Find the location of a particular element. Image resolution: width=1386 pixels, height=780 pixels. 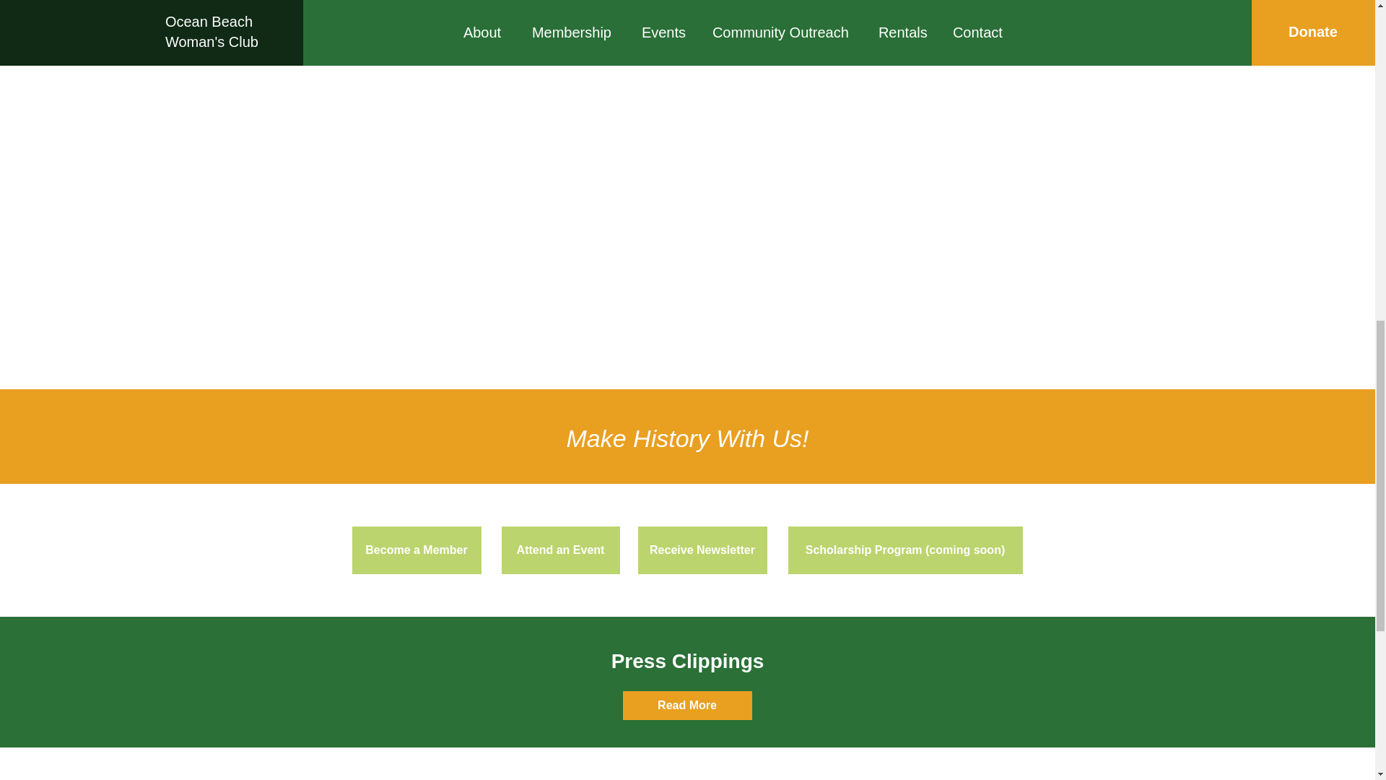

Become a Member is located at coordinates (416, 550).